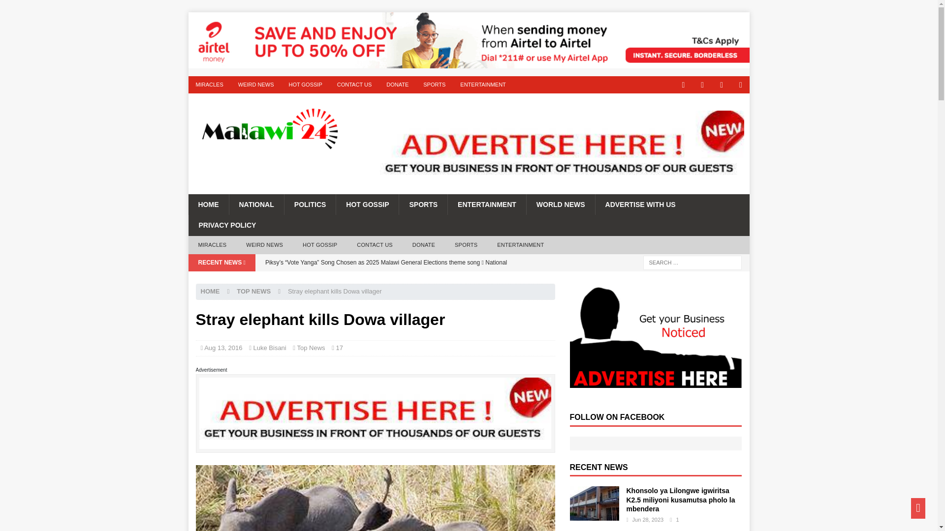 The image size is (945, 531). I want to click on DONATE, so click(423, 245).